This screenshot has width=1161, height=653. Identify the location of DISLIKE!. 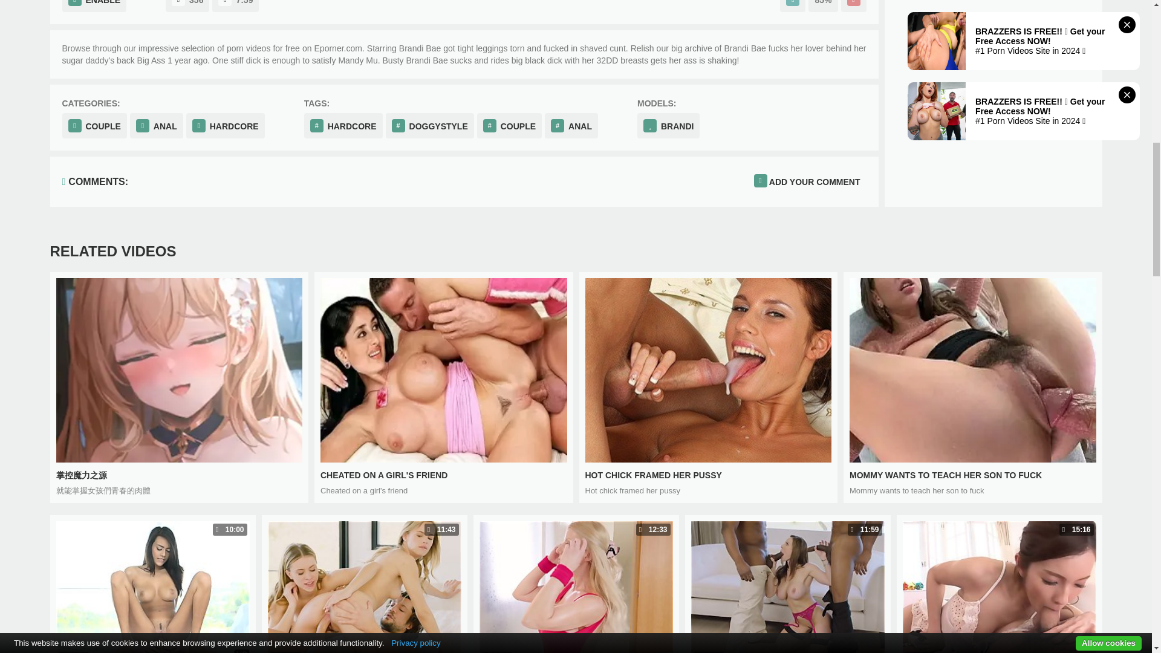
(709, 388).